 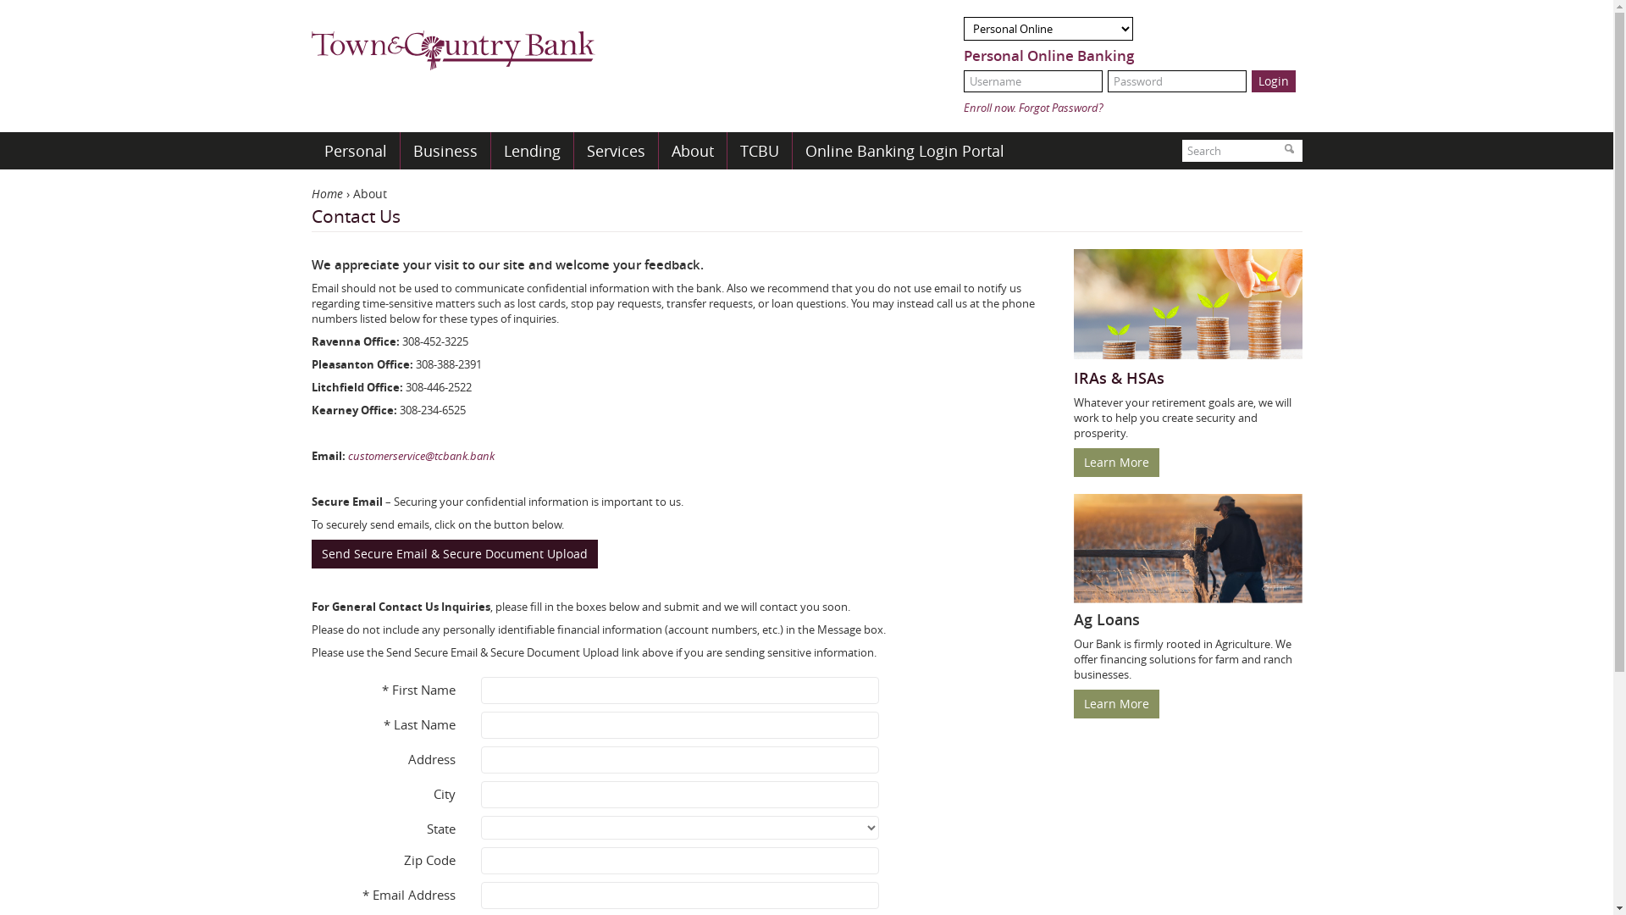 I want to click on Search, so click(x=1289, y=151).